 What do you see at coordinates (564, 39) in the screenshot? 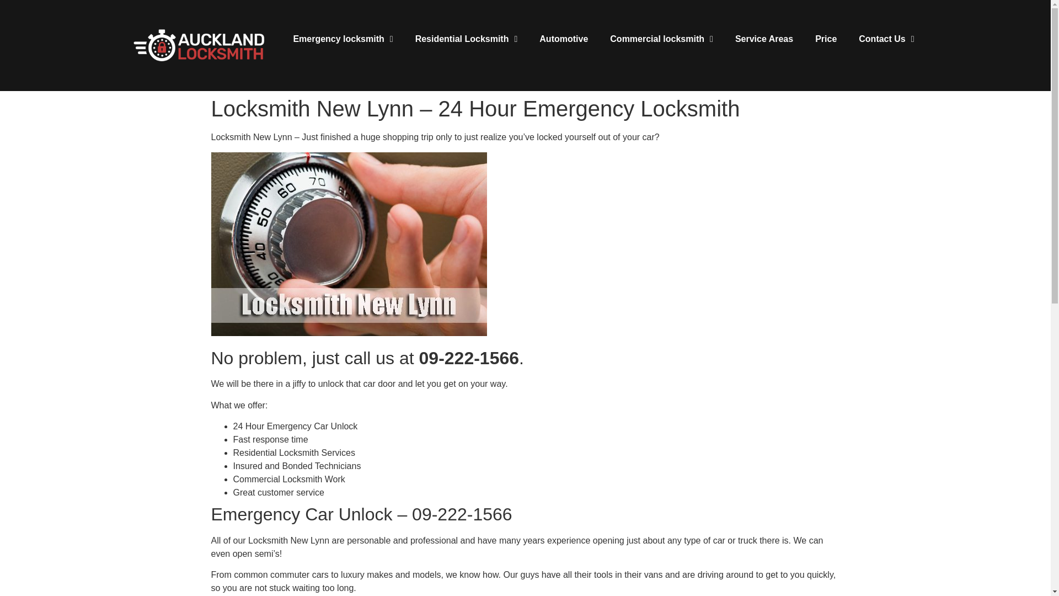
I see `Automotive` at bounding box center [564, 39].